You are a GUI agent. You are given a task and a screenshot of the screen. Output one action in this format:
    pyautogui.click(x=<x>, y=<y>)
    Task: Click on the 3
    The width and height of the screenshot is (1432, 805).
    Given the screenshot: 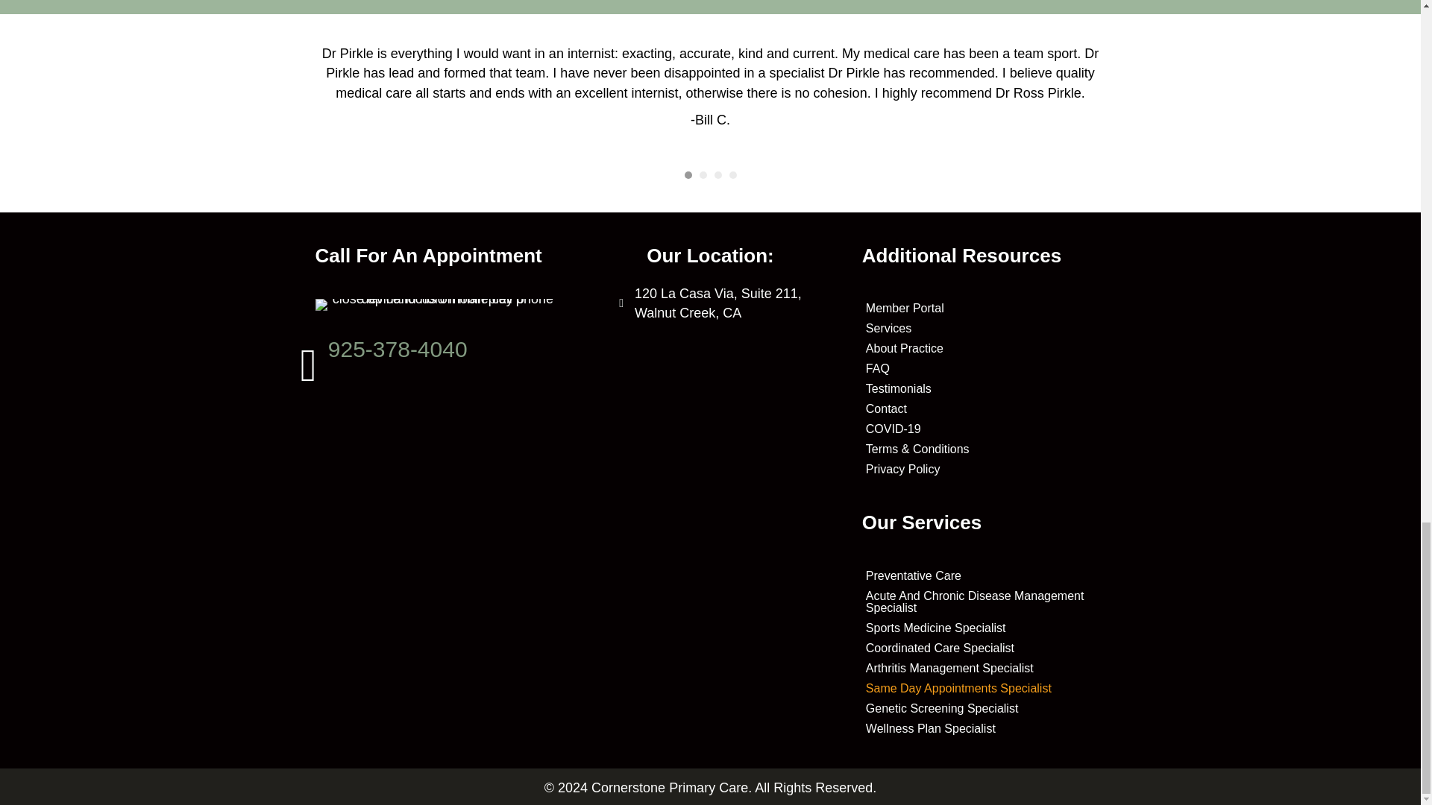 What is the action you would take?
    pyautogui.click(x=717, y=174)
    